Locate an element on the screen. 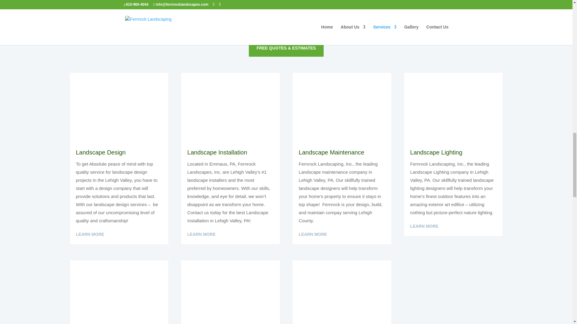 This screenshot has height=324, width=577. Landscape Design is located at coordinates (342, 106).